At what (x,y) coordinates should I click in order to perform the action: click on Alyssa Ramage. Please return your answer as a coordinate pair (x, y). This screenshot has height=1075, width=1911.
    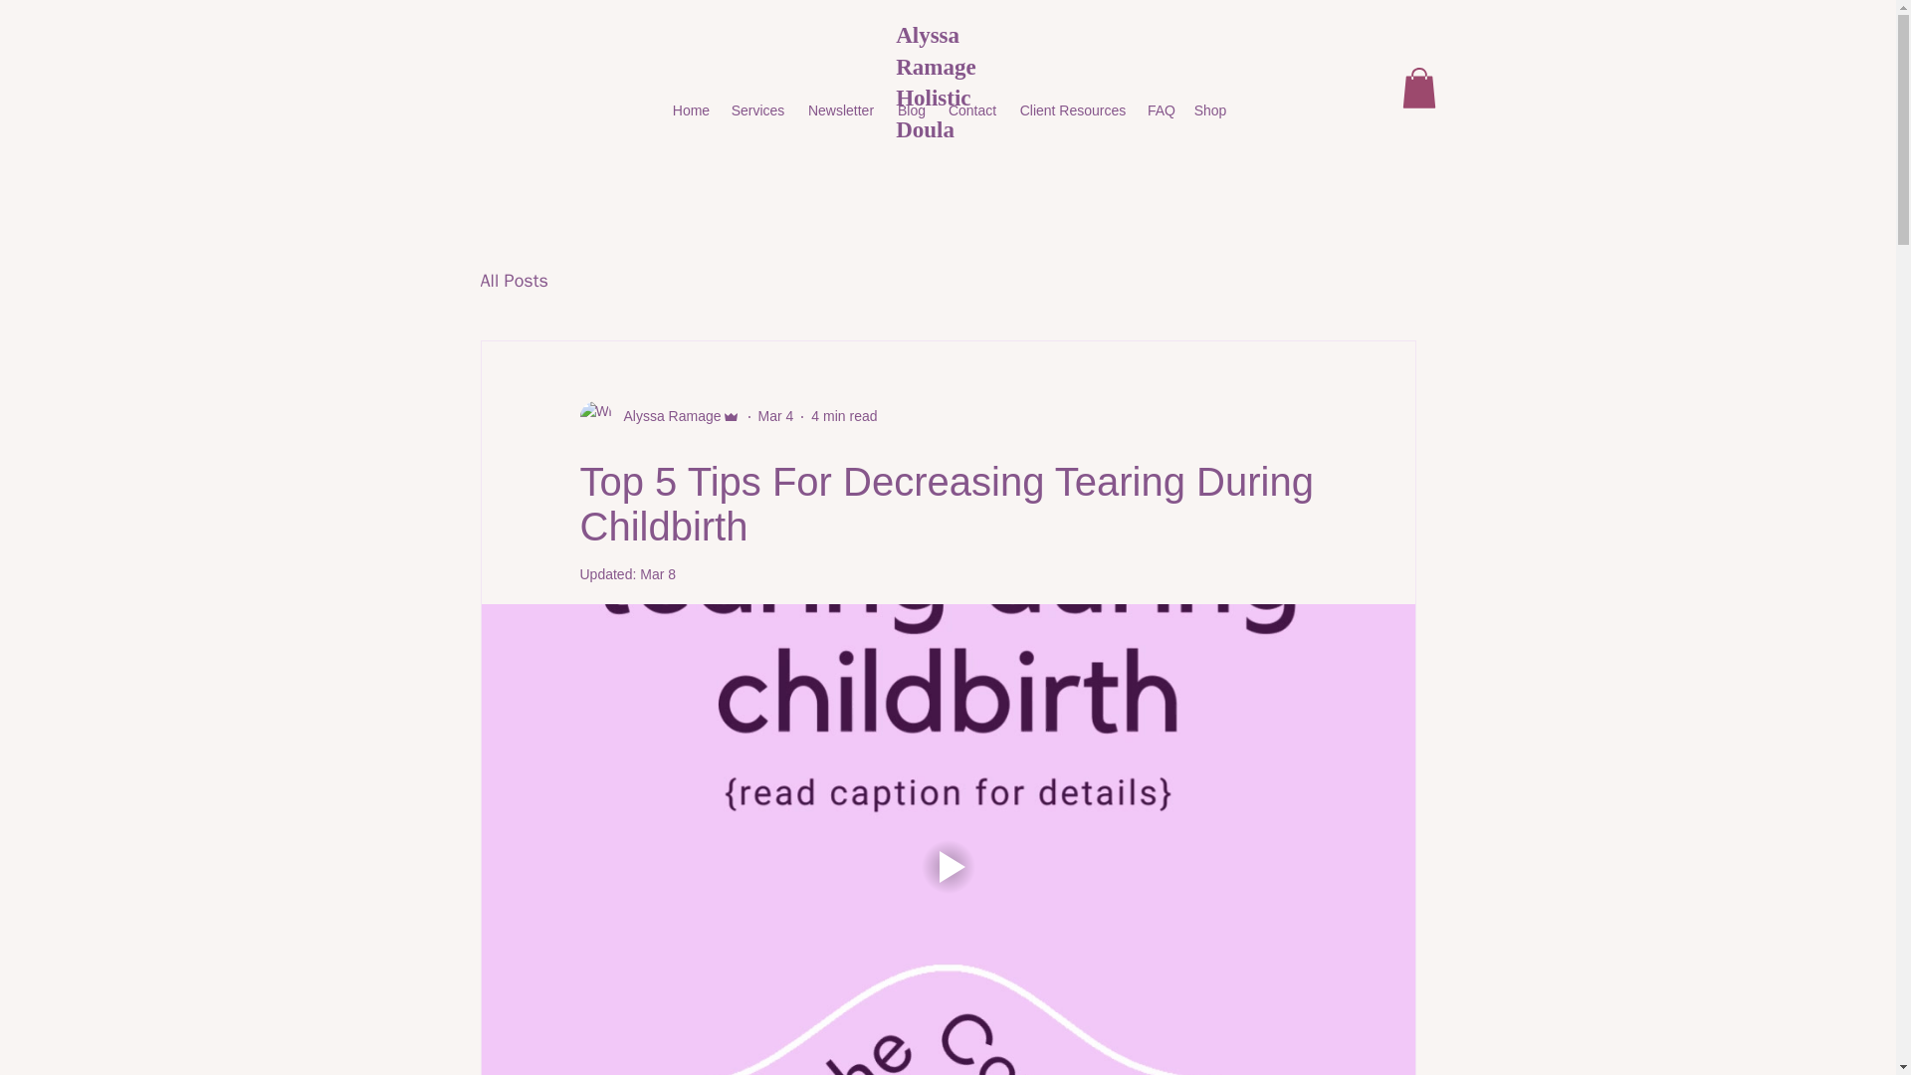
    Looking at the image, I should click on (665, 416).